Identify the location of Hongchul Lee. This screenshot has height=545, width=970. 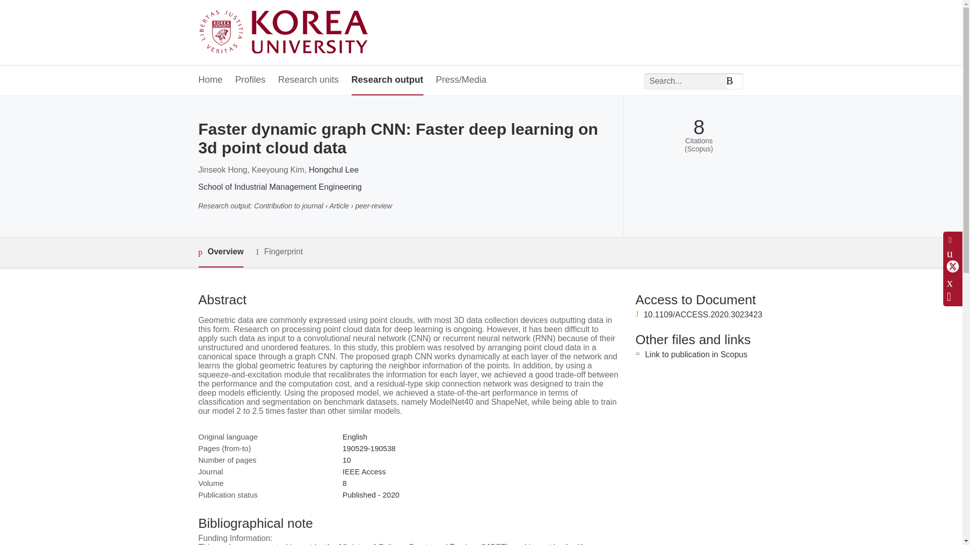
(333, 170).